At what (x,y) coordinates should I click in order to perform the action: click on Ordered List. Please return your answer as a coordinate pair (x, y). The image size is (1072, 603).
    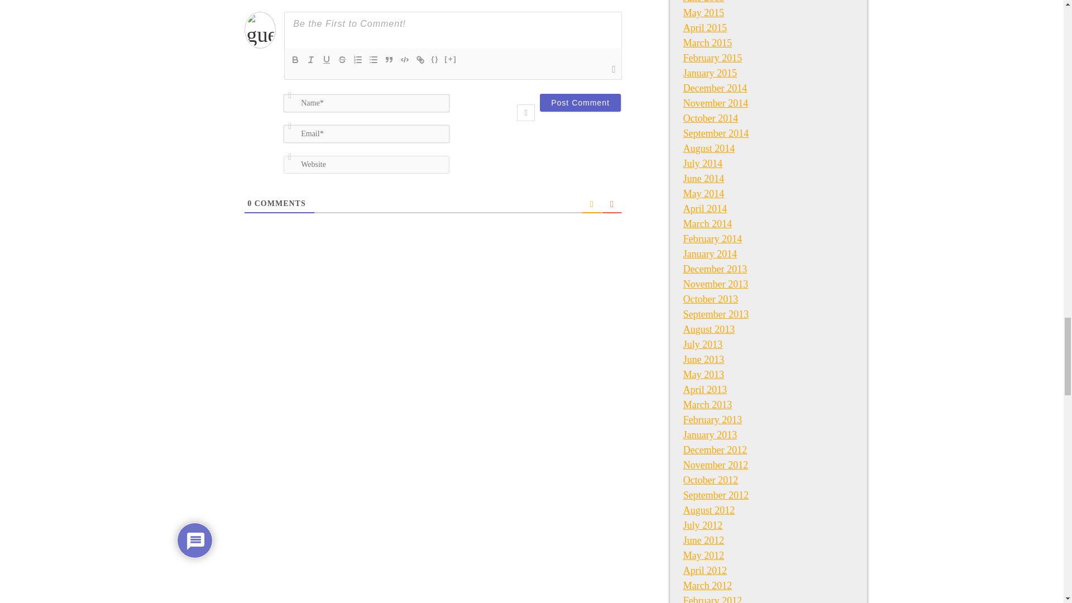
    Looking at the image, I should click on (357, 59).